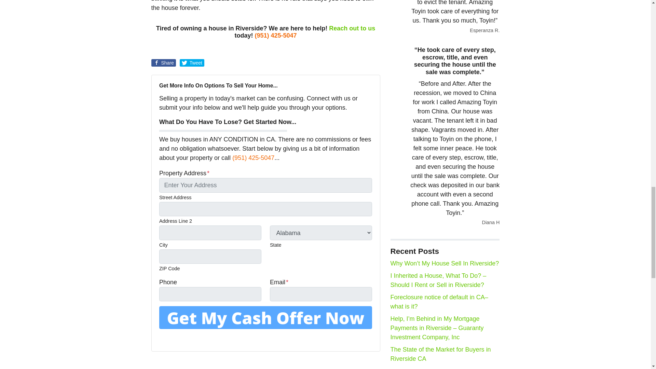 The image size is (656, 369). I want to click on Instagram, so click(202, 339).